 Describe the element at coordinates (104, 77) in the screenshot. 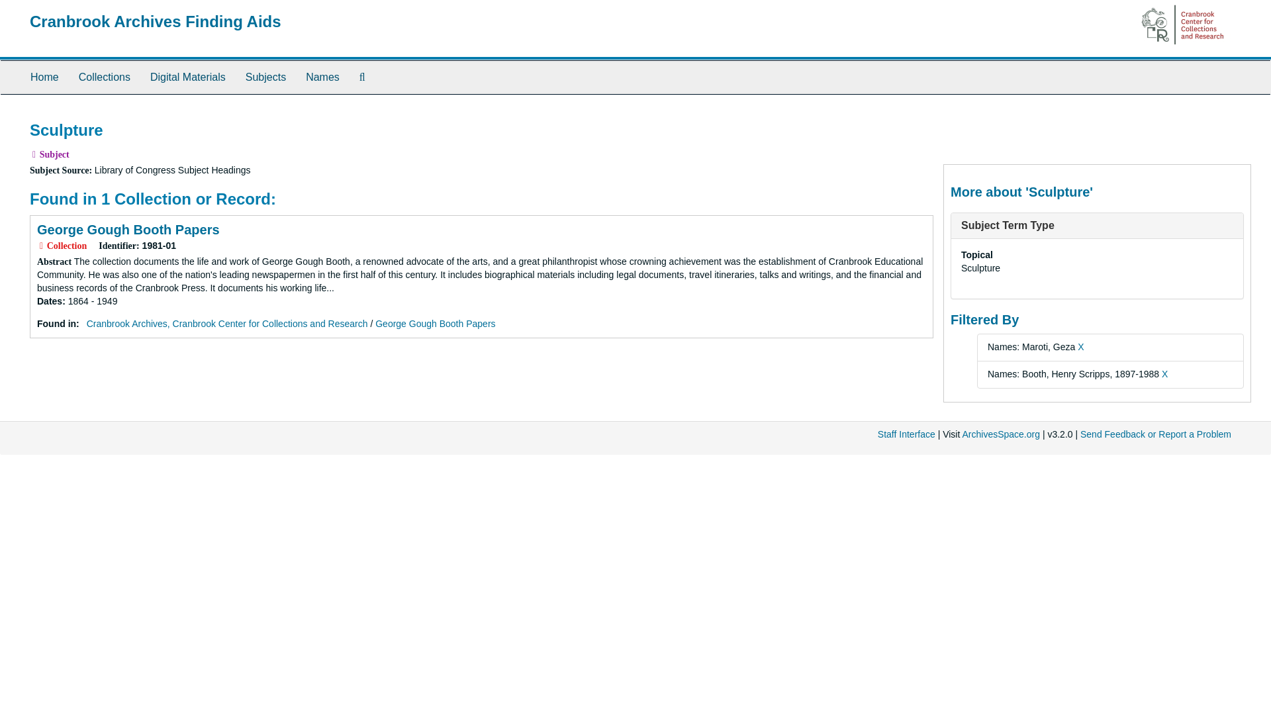

I see `Collections` at that location.